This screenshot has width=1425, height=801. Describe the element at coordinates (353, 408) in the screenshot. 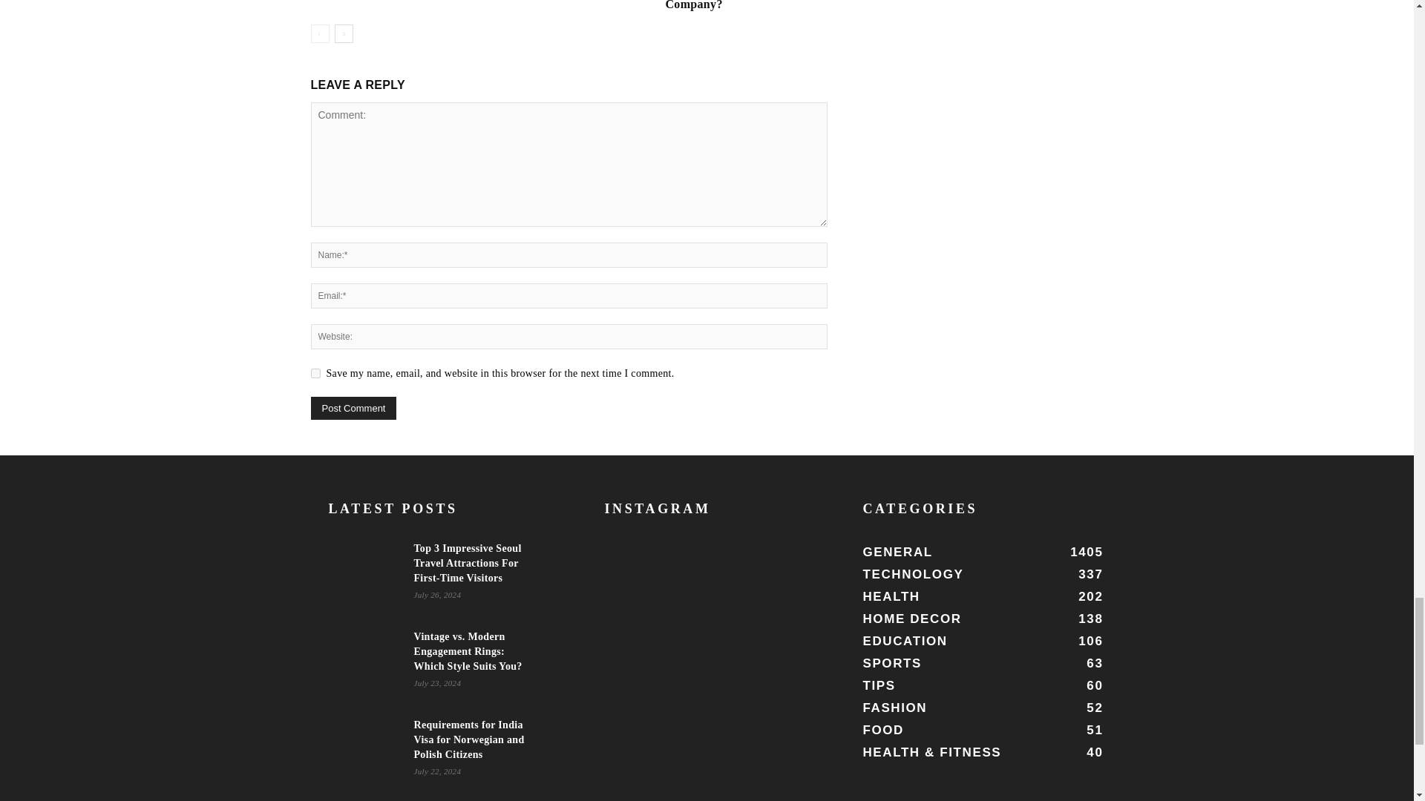

I see `Post Comment` at that location.